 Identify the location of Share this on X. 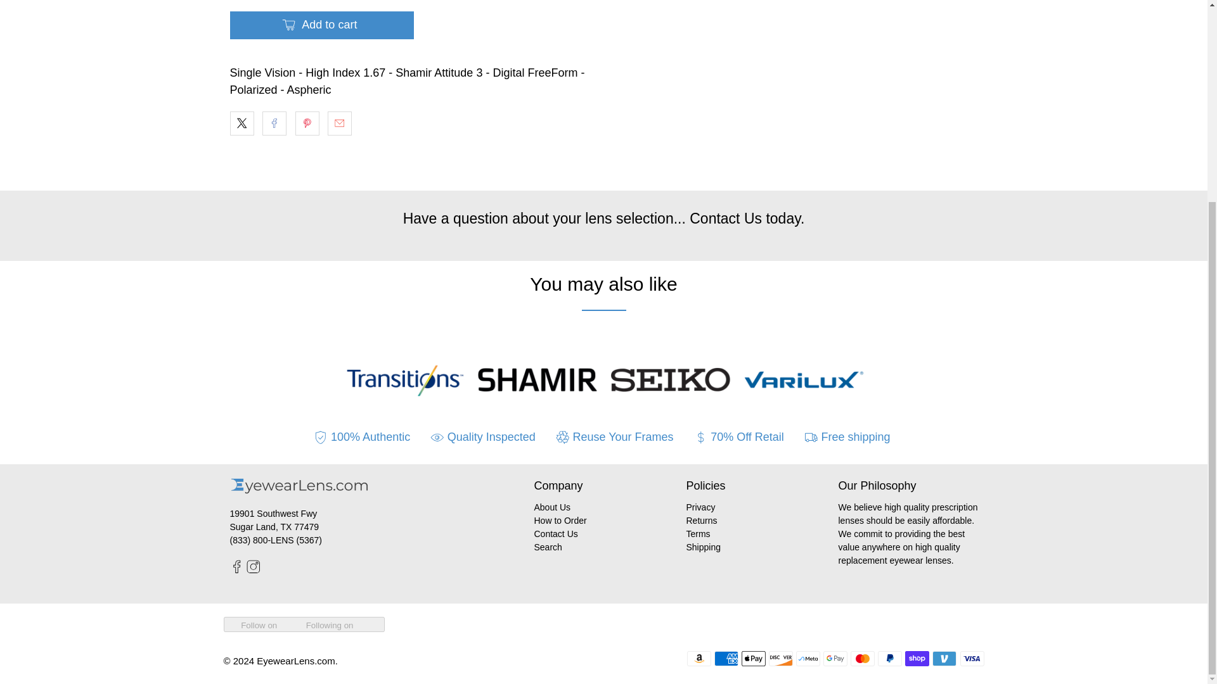
(241, 123).